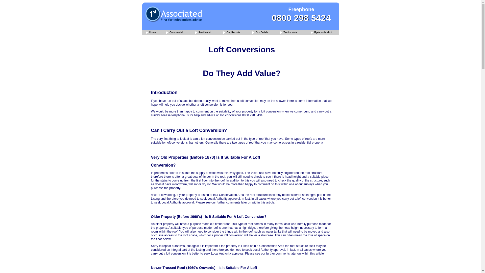  What do you see at coordinates (301, 18) in the screenshot?
I see `0800 298 5424` at bounding box center [301, 18].